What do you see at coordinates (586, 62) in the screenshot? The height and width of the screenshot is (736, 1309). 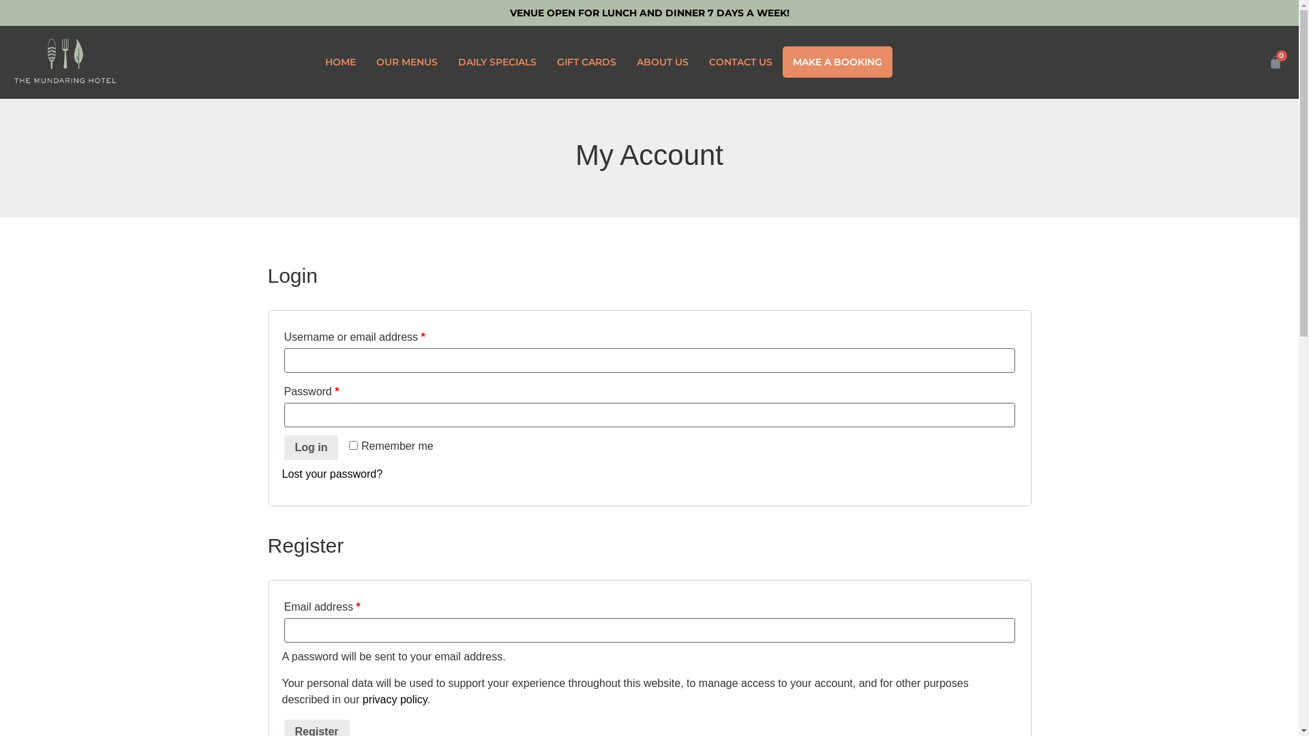 I see `GIFT CARDS` at bounding box center [586, 62].